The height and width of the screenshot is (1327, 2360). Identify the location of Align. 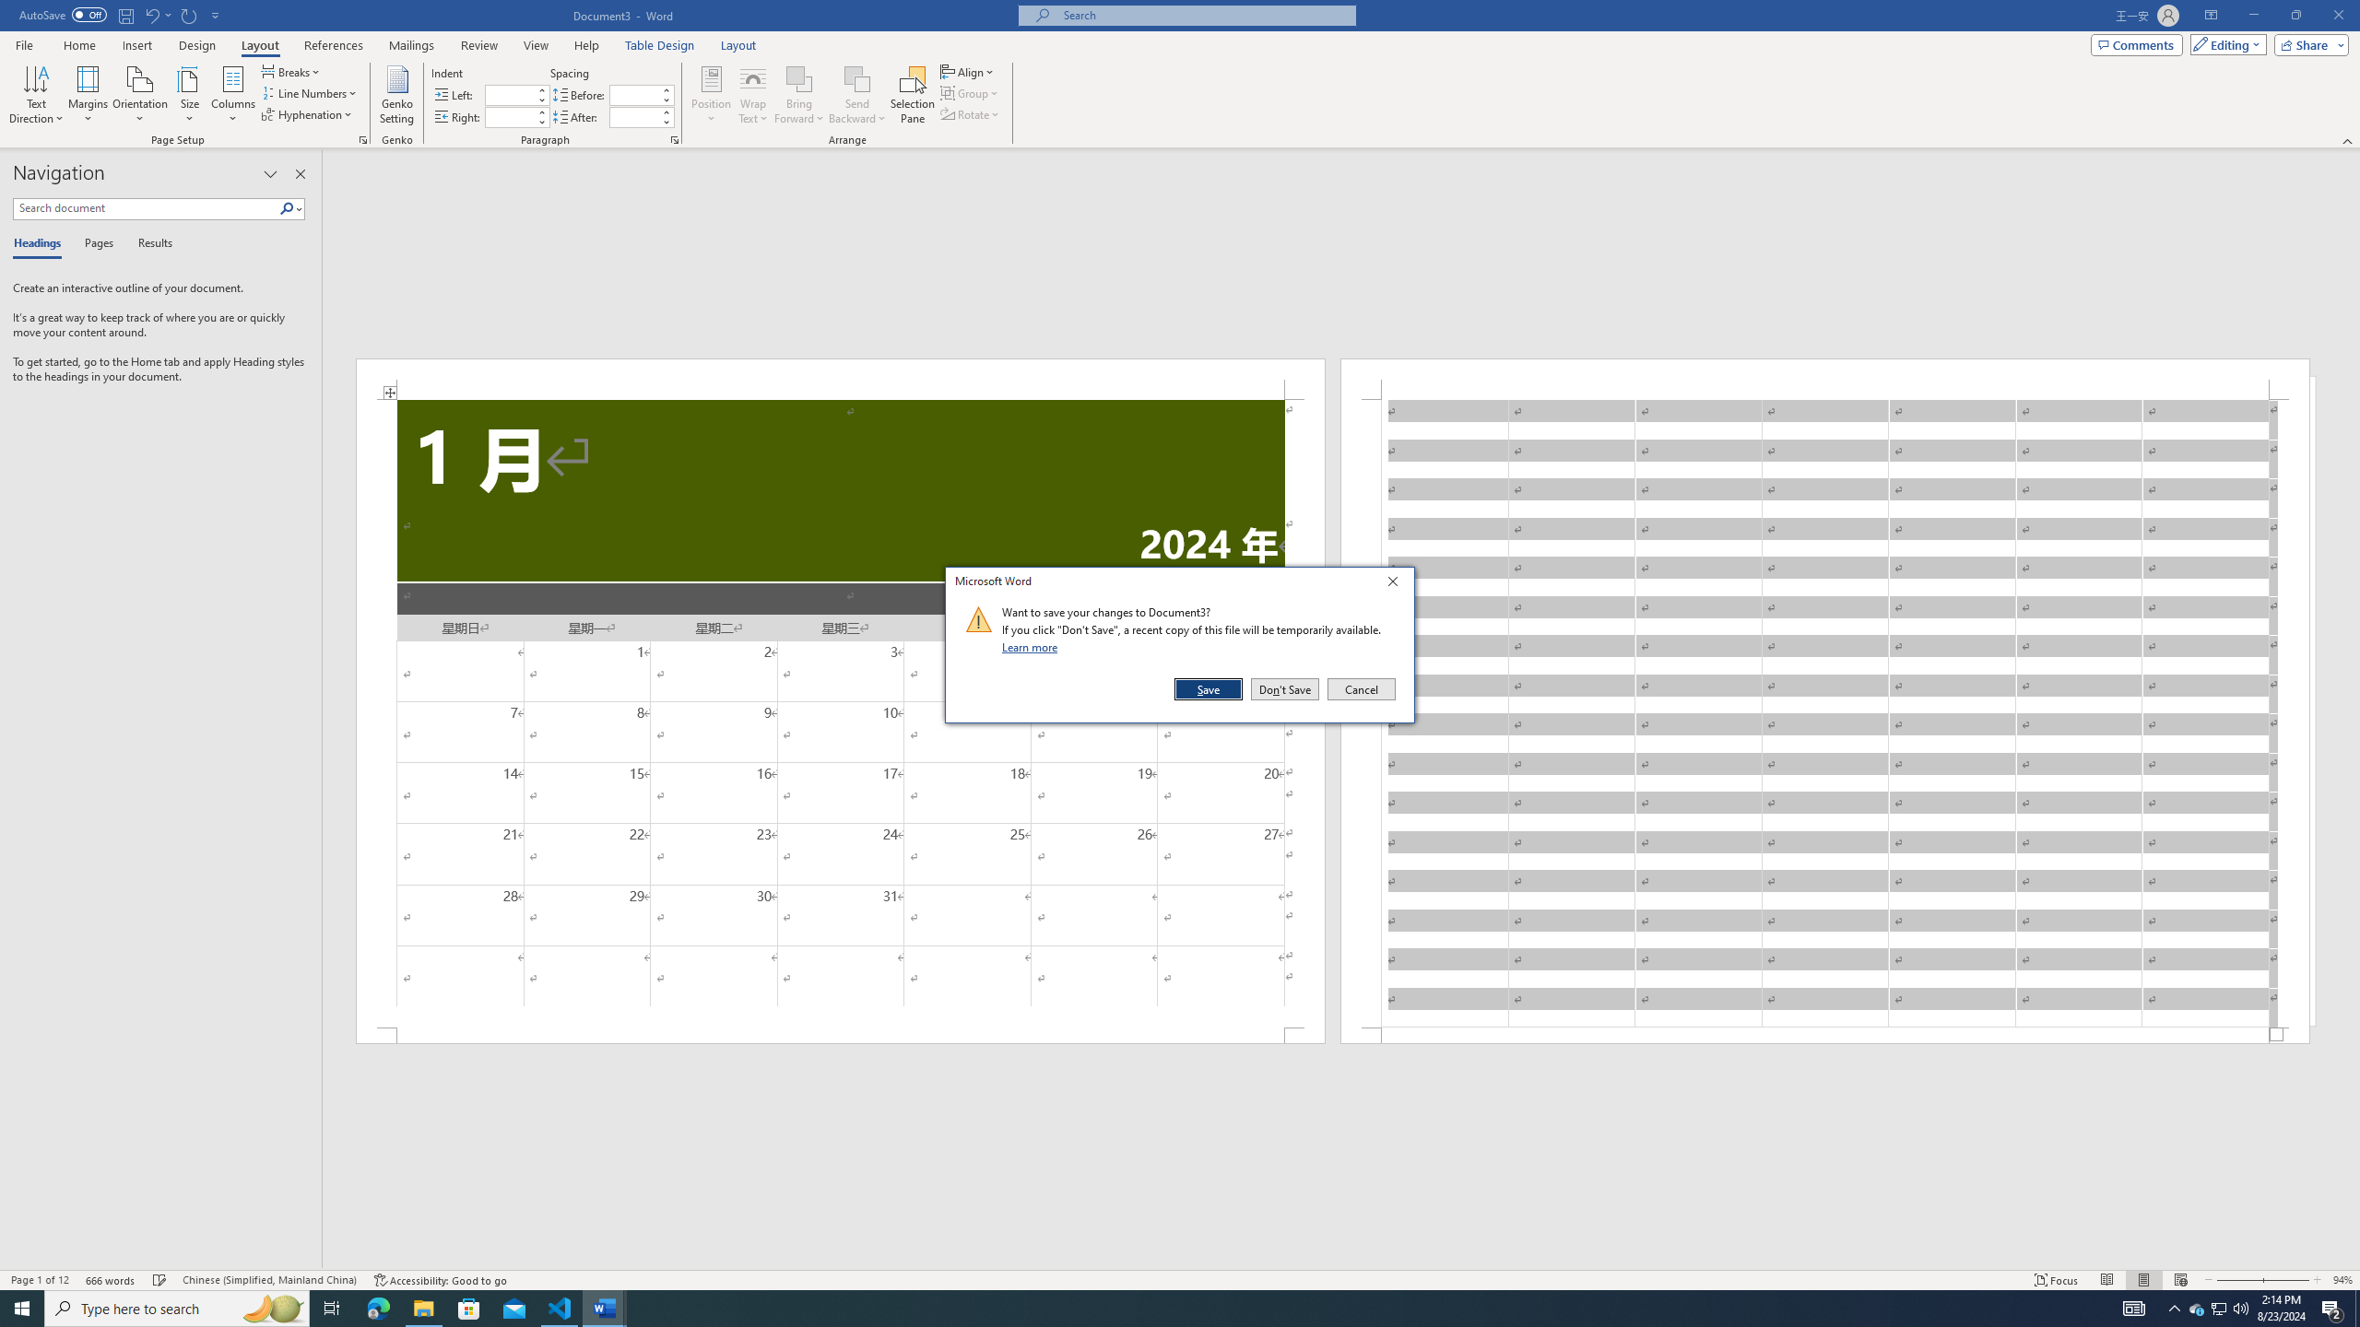
(968, 72).